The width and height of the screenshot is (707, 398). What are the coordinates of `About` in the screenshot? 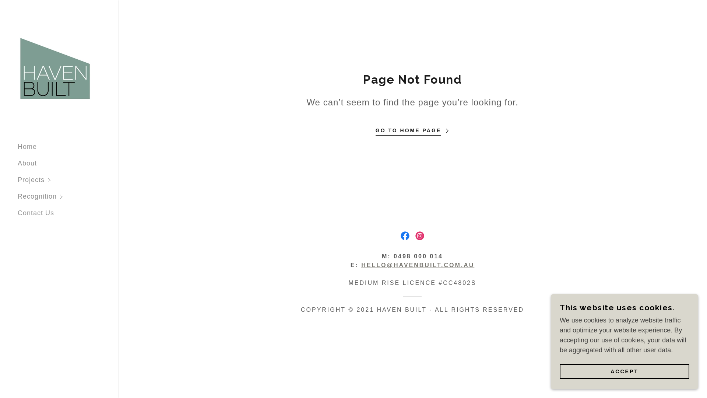 It's located at (27, 163).